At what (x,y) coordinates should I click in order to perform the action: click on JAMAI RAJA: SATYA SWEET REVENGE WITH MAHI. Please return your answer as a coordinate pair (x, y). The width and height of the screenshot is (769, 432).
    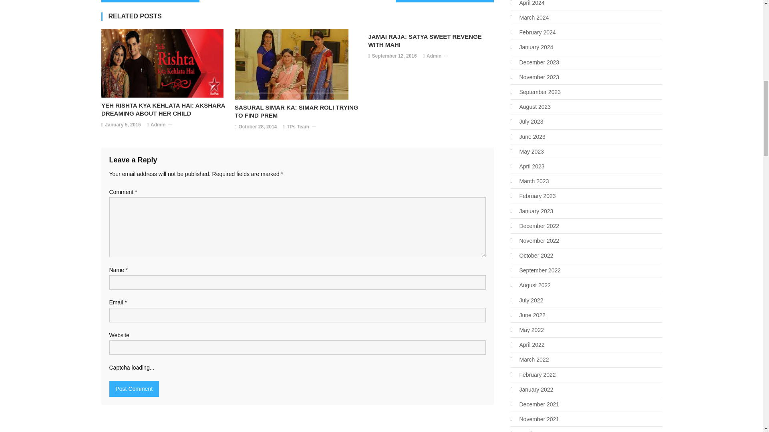
    Looking at the image, I should click on (431, 41).